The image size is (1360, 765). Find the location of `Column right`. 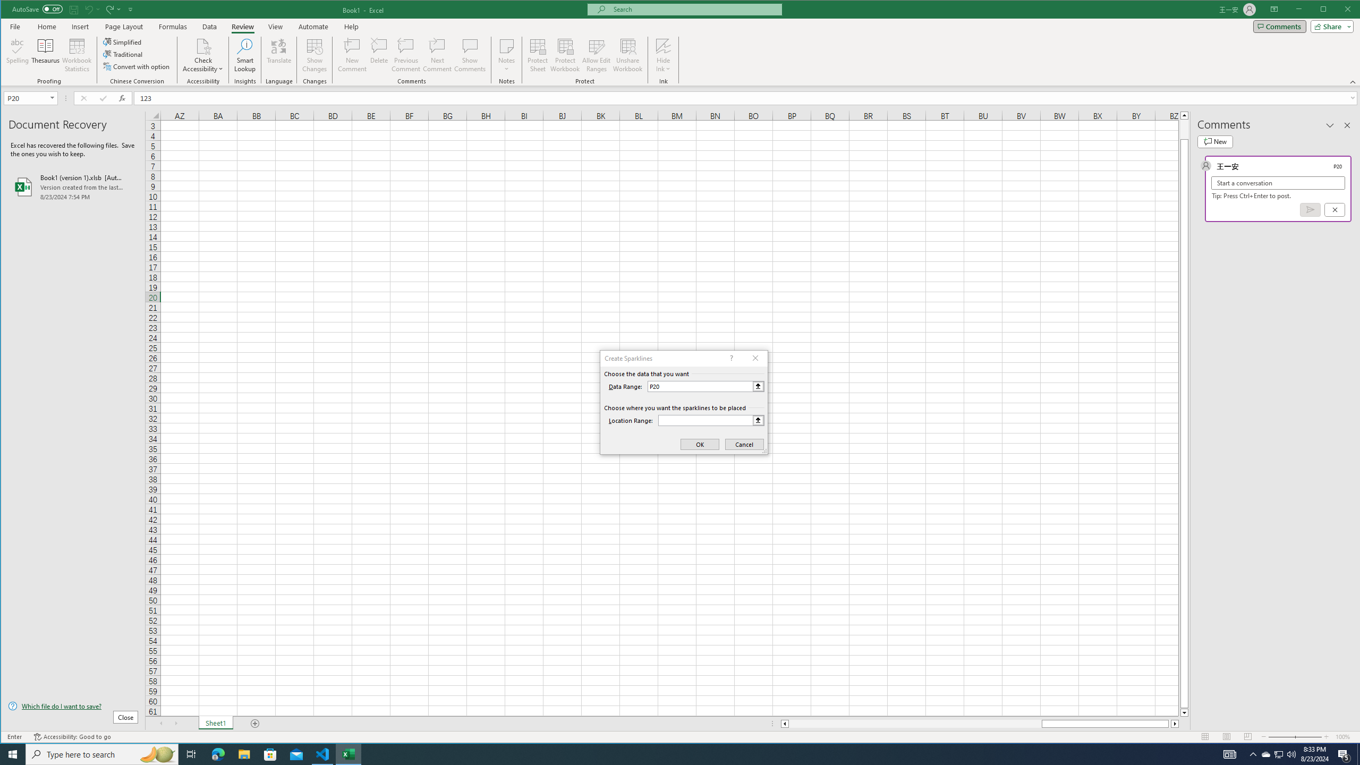

Column right is located at coordinates (1176, 724).